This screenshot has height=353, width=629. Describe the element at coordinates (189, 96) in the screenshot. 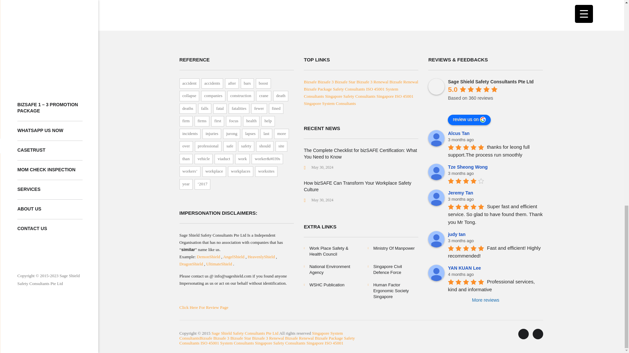

I see `collapse` at that location.